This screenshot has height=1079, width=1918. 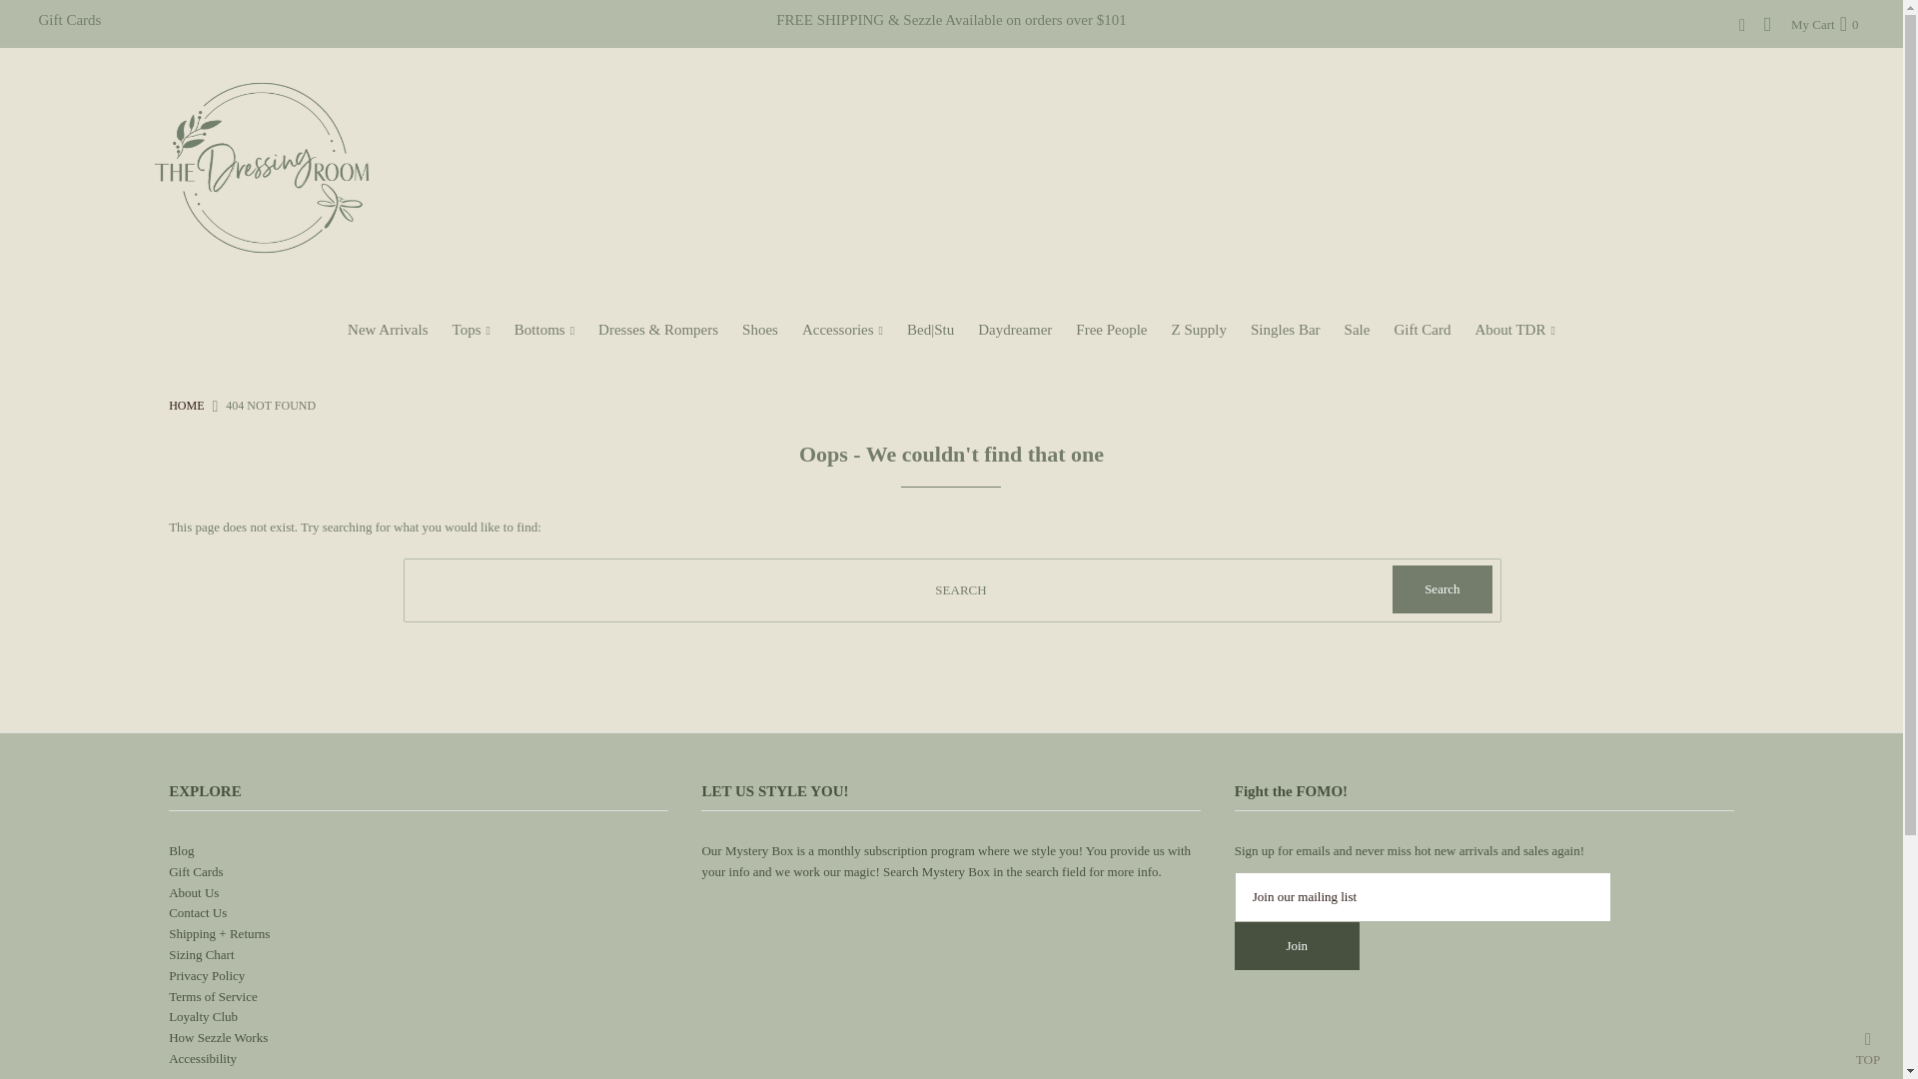 I want to click on Gift Cards, so click(x=70, y=20).